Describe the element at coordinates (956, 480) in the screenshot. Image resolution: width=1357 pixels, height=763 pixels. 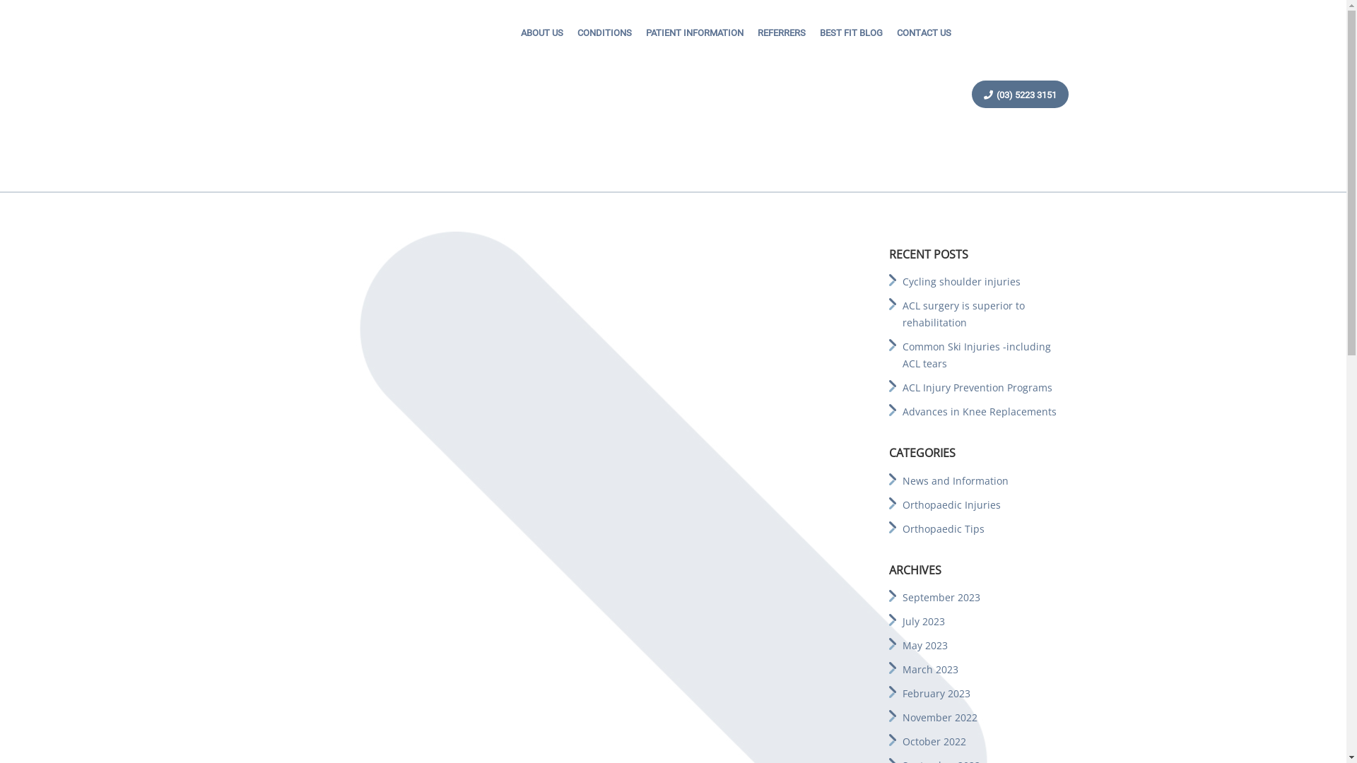
I see `News and Information` at that location.